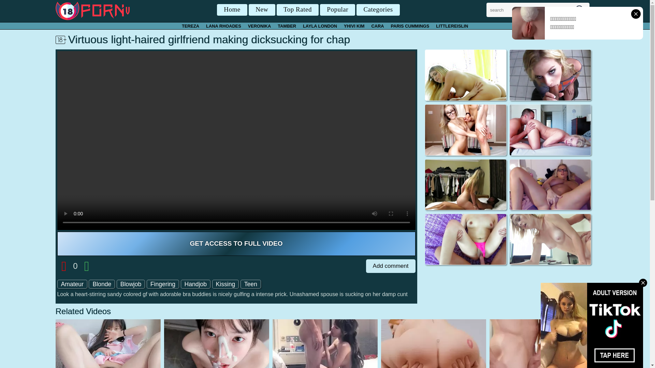 The image size is (655, 368). Describe the element at coordinates (308, 10) in the screenshot. I see `Home
New
Top Rated
Popular
Categories` at that location.